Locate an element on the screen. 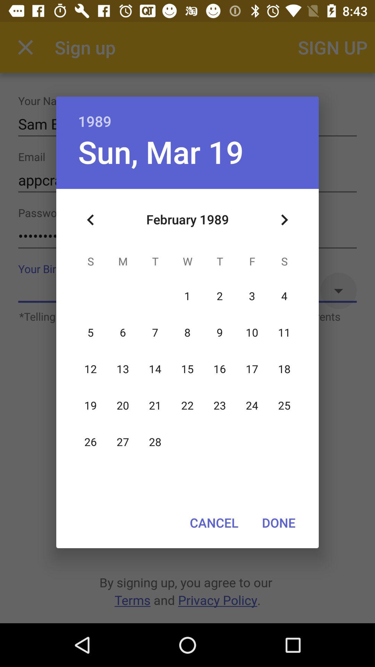  flip to the done icon is located at coordinates (278, 522).